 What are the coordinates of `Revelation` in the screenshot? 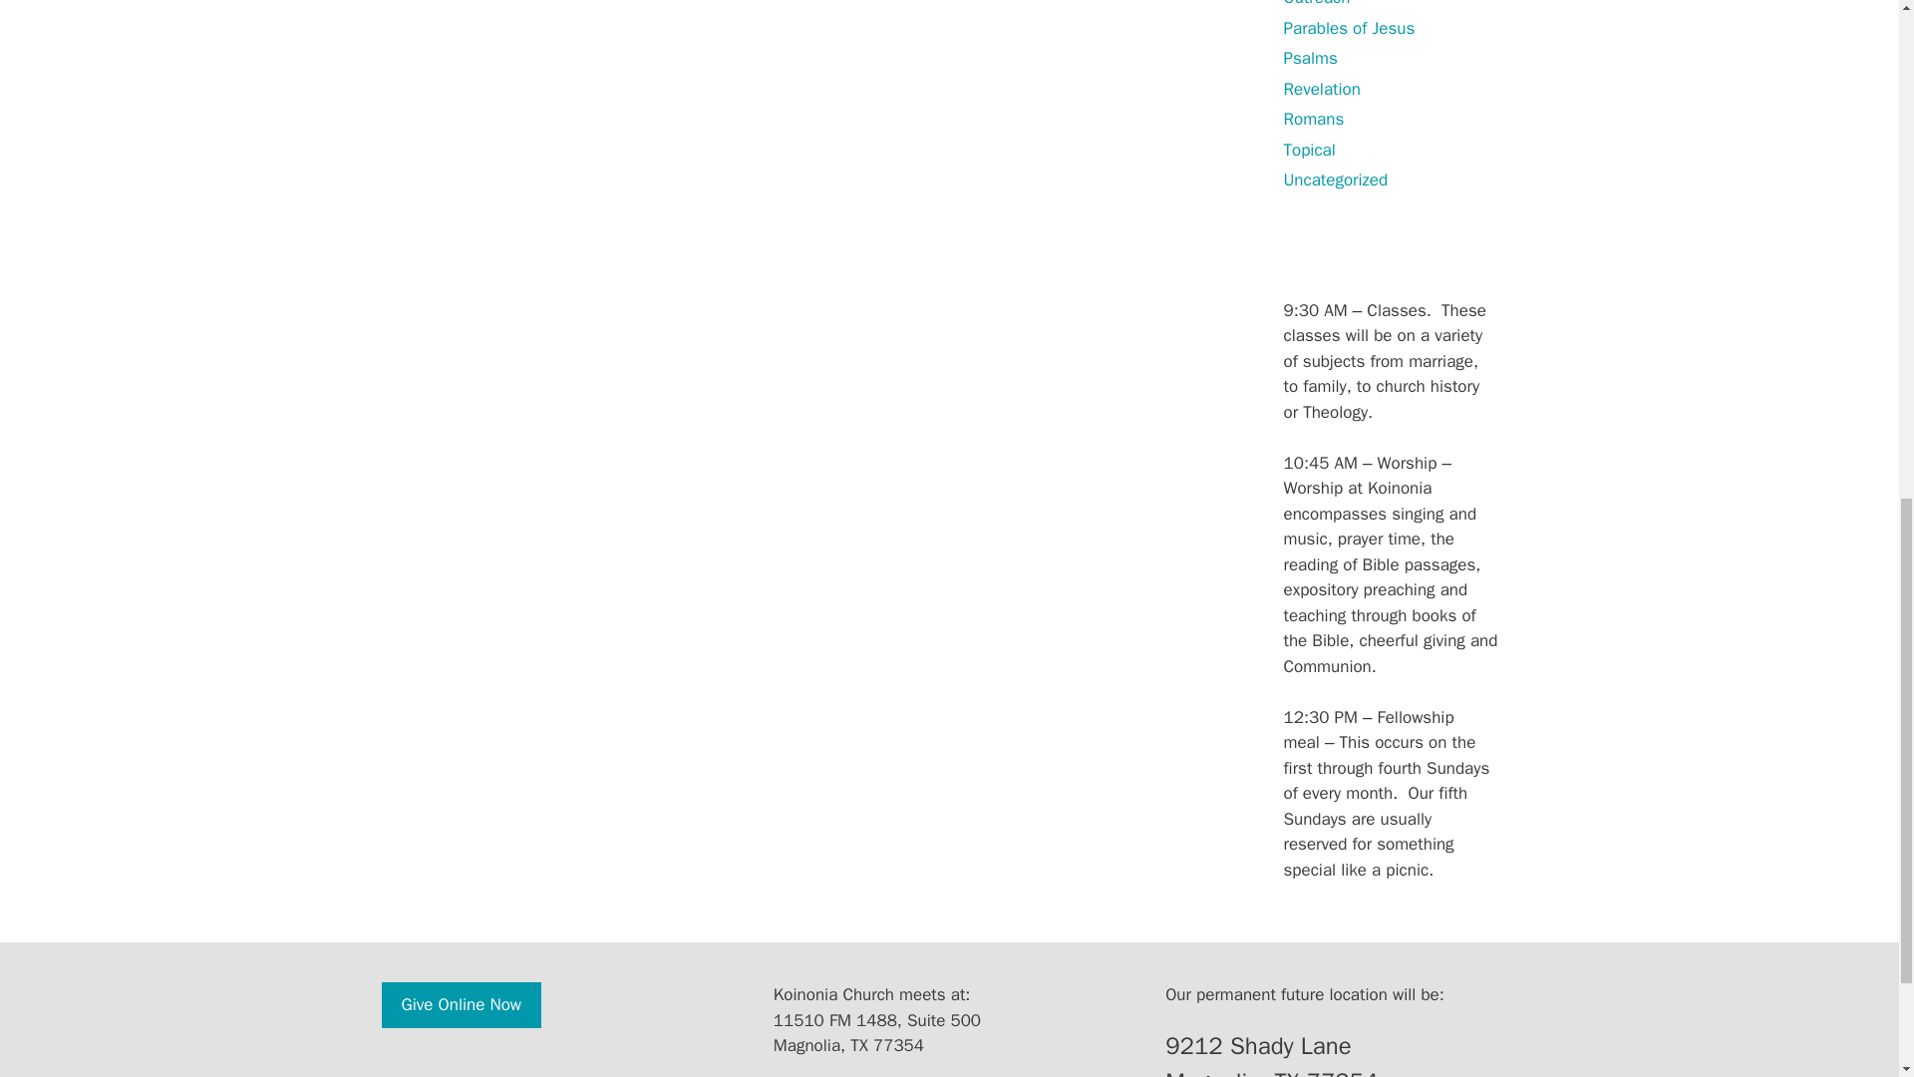 It's located at (1322, 88).